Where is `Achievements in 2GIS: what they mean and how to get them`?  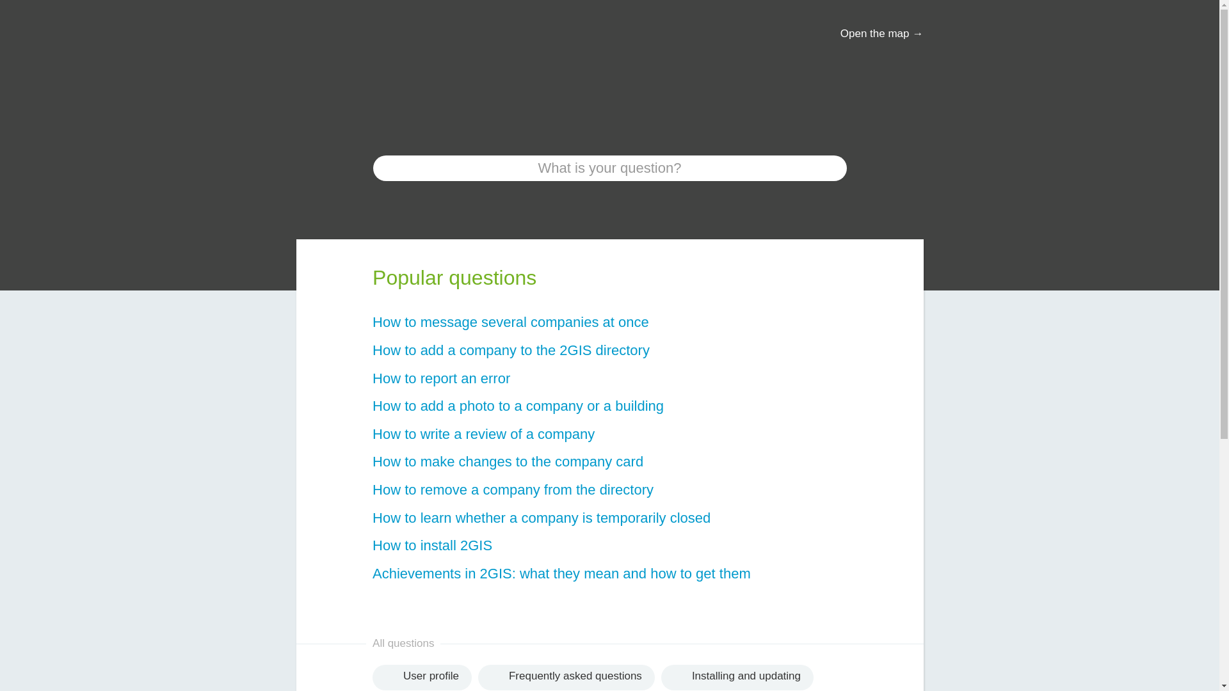 Achievements in 2GIS: what they mean and how to get them is located at coordinates (609, 574).